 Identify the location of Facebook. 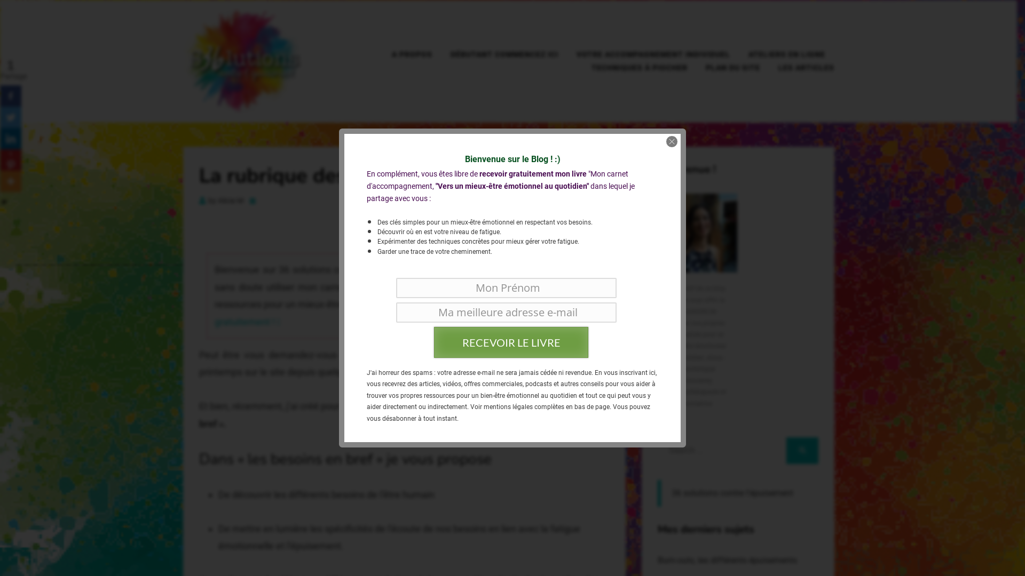
(11, 96).